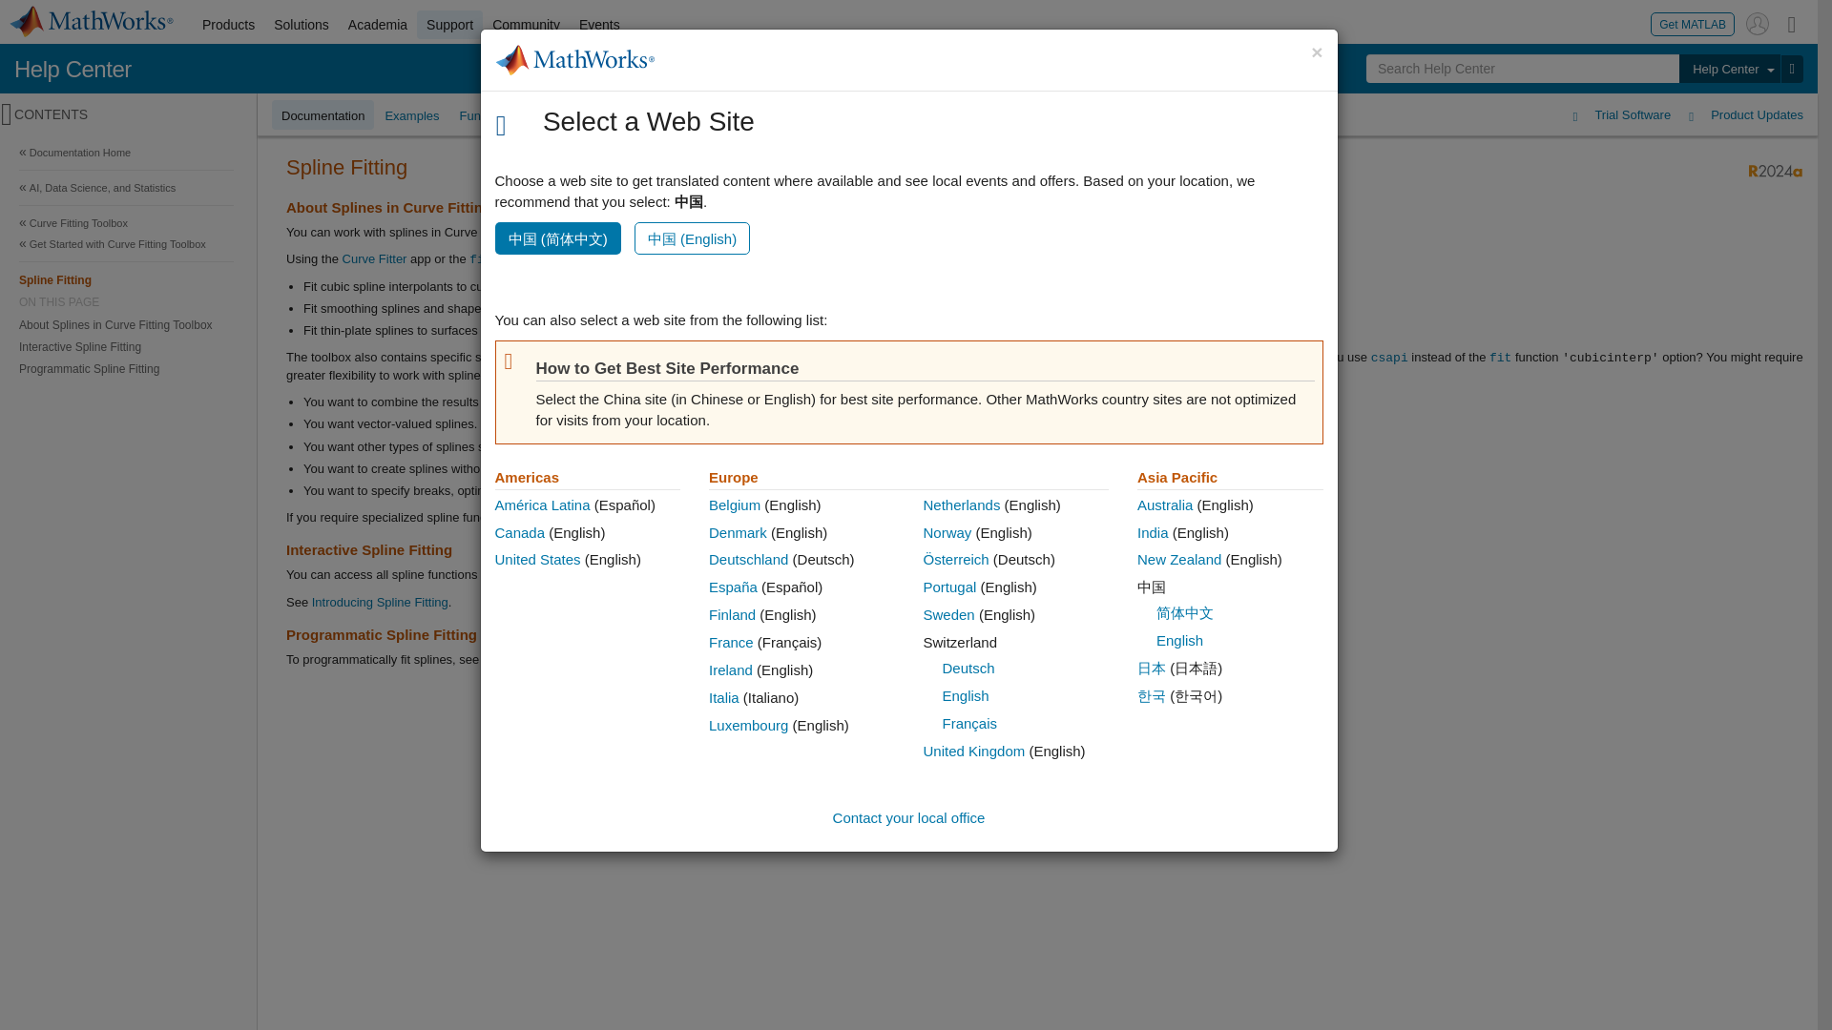 The image size is (1832, 1030). What do you see at coordinates (599, 25) in the screenshot?
I see `Events` at bounding box center [599, 25].